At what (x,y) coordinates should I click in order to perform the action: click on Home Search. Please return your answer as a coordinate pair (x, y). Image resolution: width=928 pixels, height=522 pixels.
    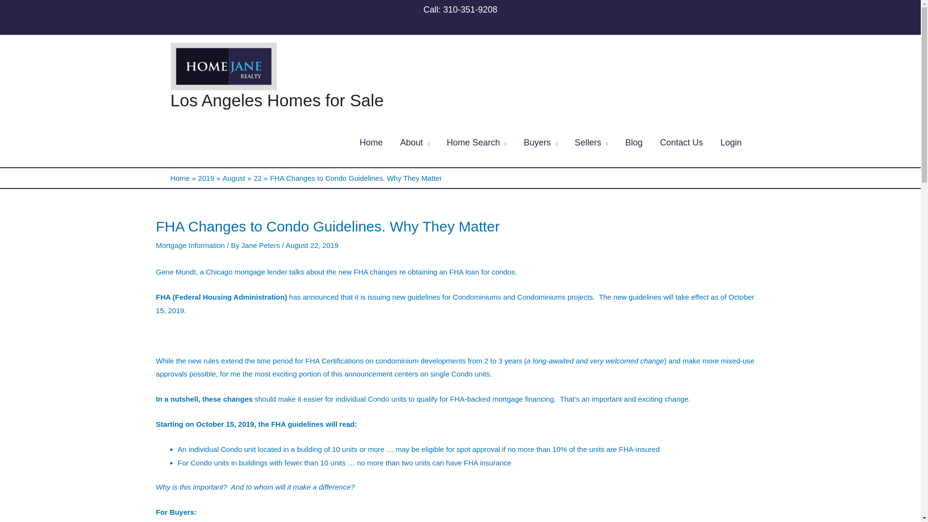
    Looking at the image, I should click on (477, 143).